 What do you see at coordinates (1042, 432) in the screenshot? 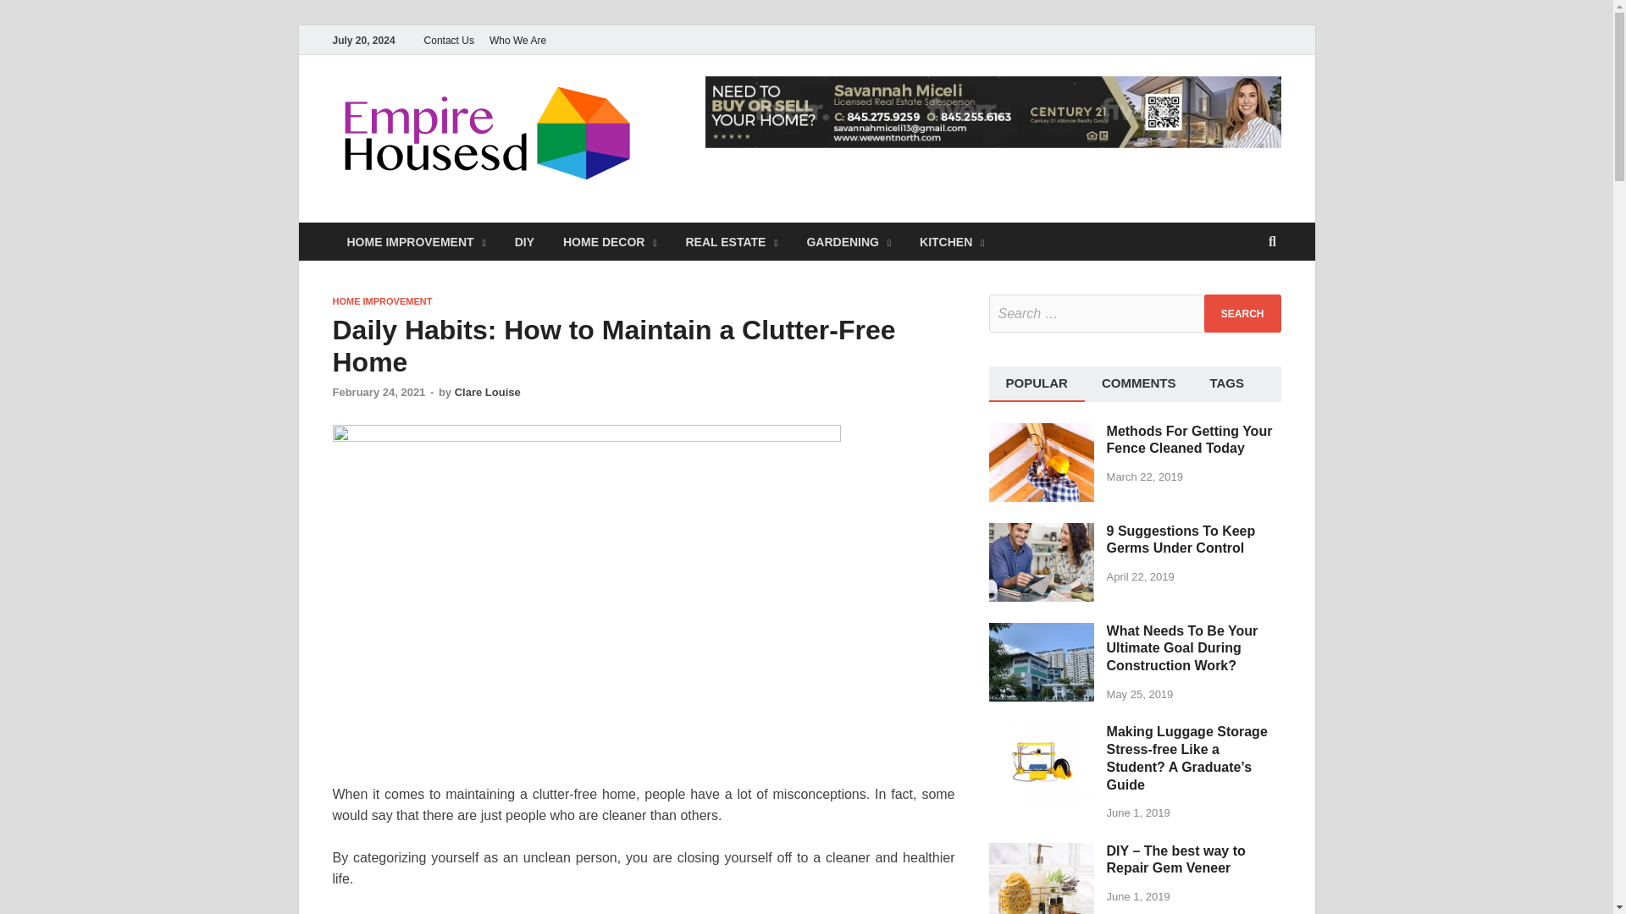
I see `Methods For Getting Your Fence Cleaned Today` at bounding box center [1042, 432].